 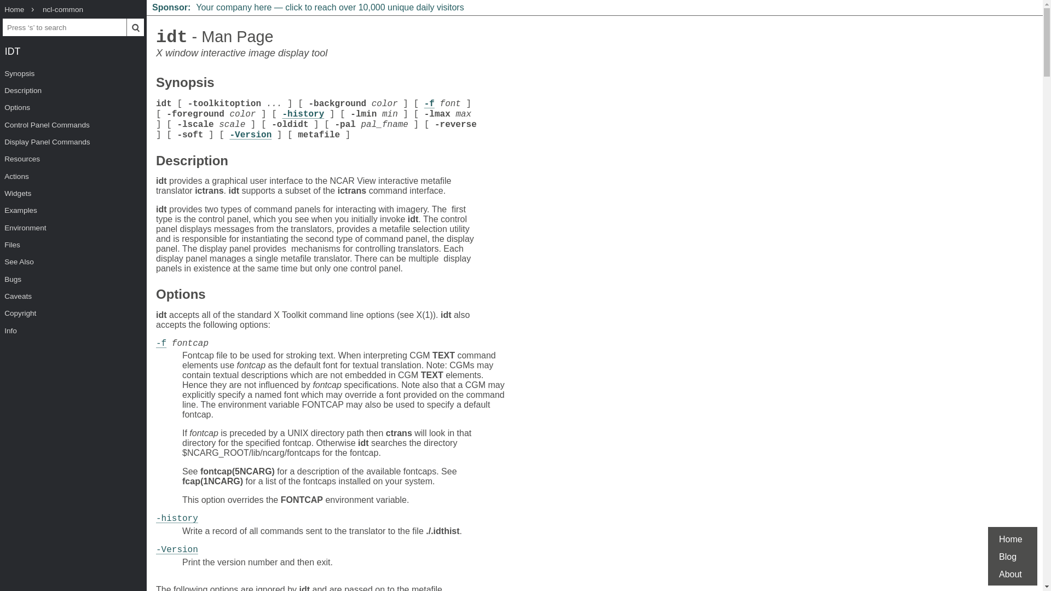 I want to click on Examples, so click(x=73, y=210).